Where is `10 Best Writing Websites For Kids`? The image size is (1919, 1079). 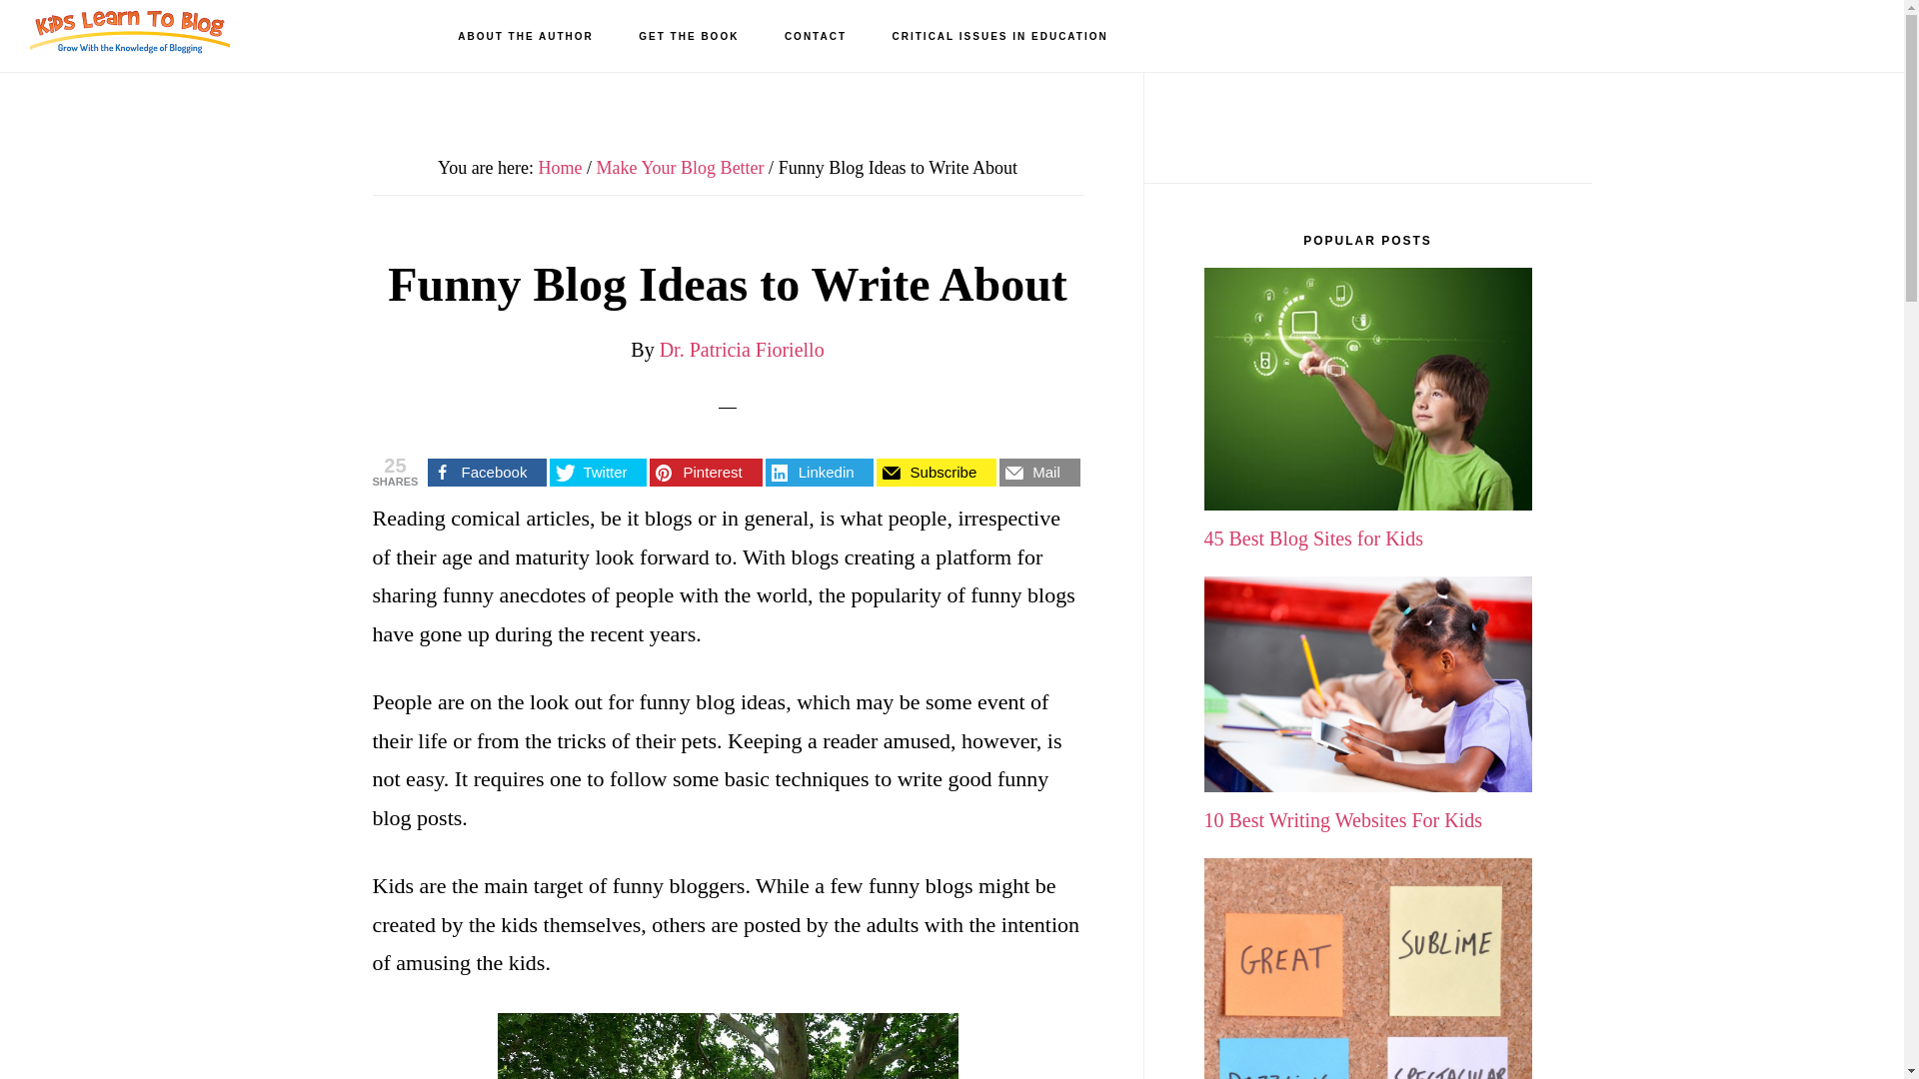 10 Best Writing Websites For Kids is located at coordinates (1367, 802).